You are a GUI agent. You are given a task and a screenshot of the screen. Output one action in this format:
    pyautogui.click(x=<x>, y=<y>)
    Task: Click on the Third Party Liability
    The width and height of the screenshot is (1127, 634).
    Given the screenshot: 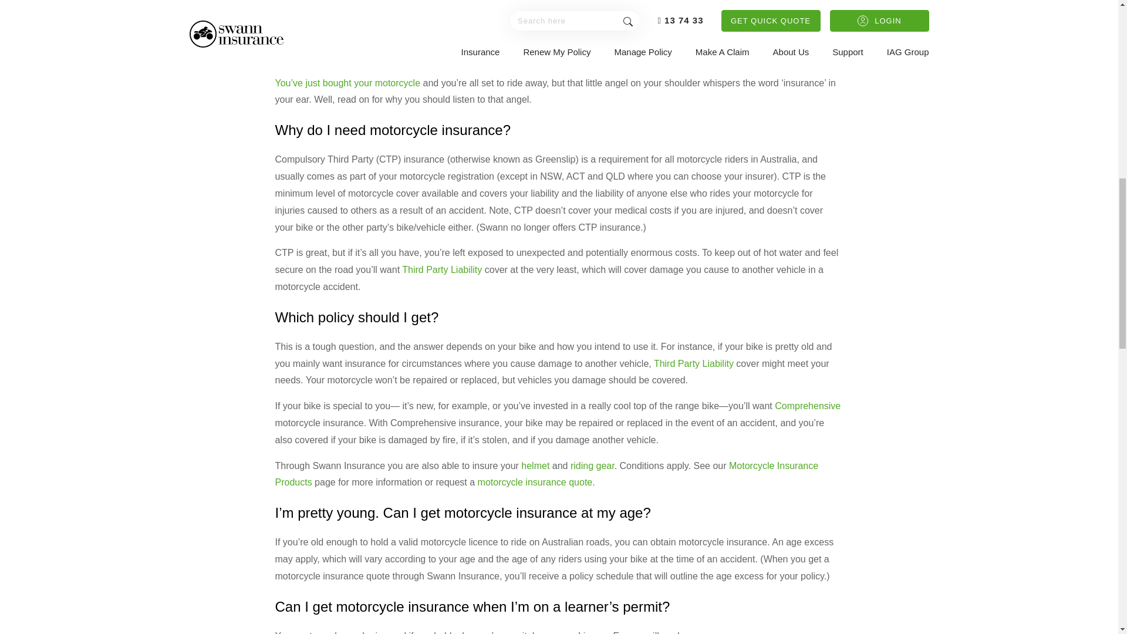 What is the action you would take?
    pyautogui.click(x=693, y=363)
    